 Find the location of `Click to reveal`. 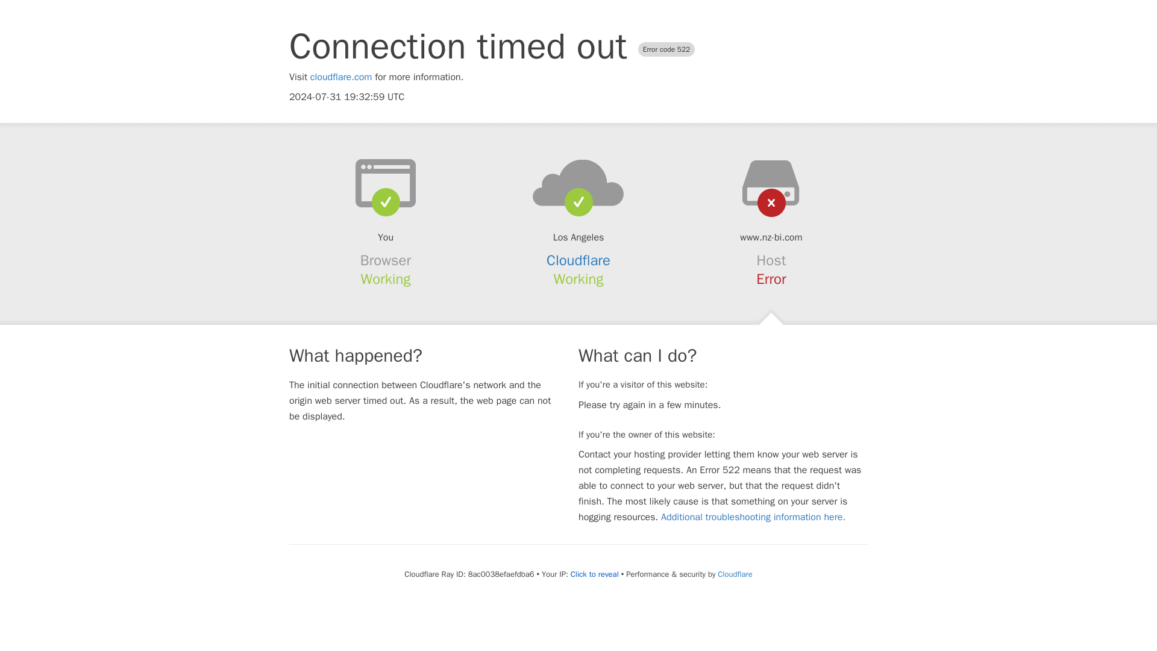

Click to reveal is located at coordinates (594, 574).